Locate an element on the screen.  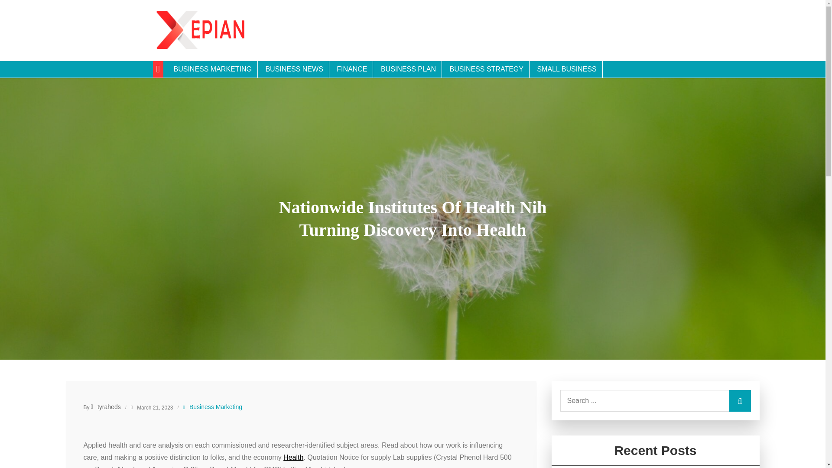
tyraheds is located at coordinates (106, 406).